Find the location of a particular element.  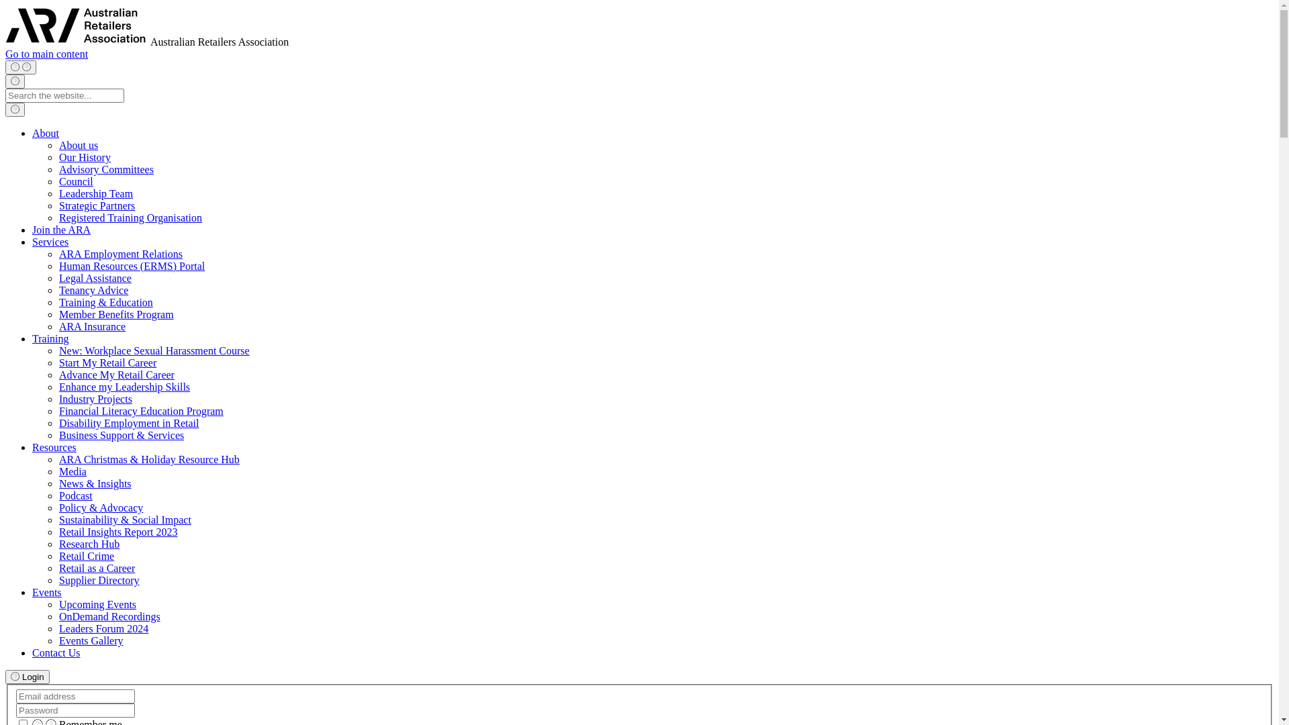

Industry Projects is located at coordinates (95, 399).